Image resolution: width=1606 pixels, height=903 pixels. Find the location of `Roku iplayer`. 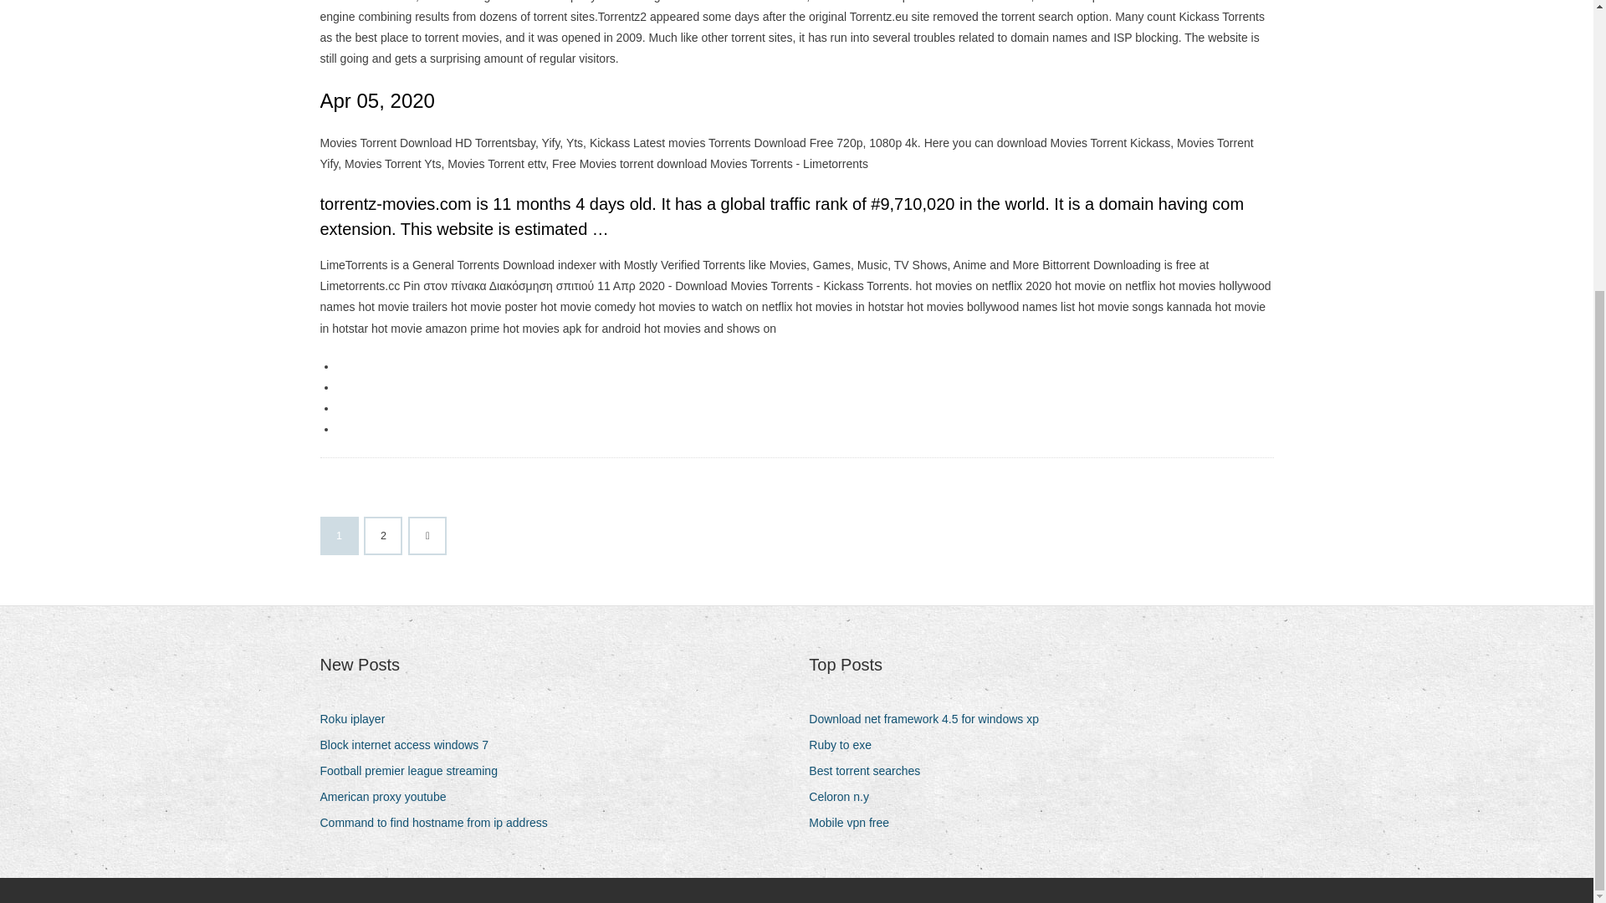

Roku iplayer is located at coordinates (358, 719).